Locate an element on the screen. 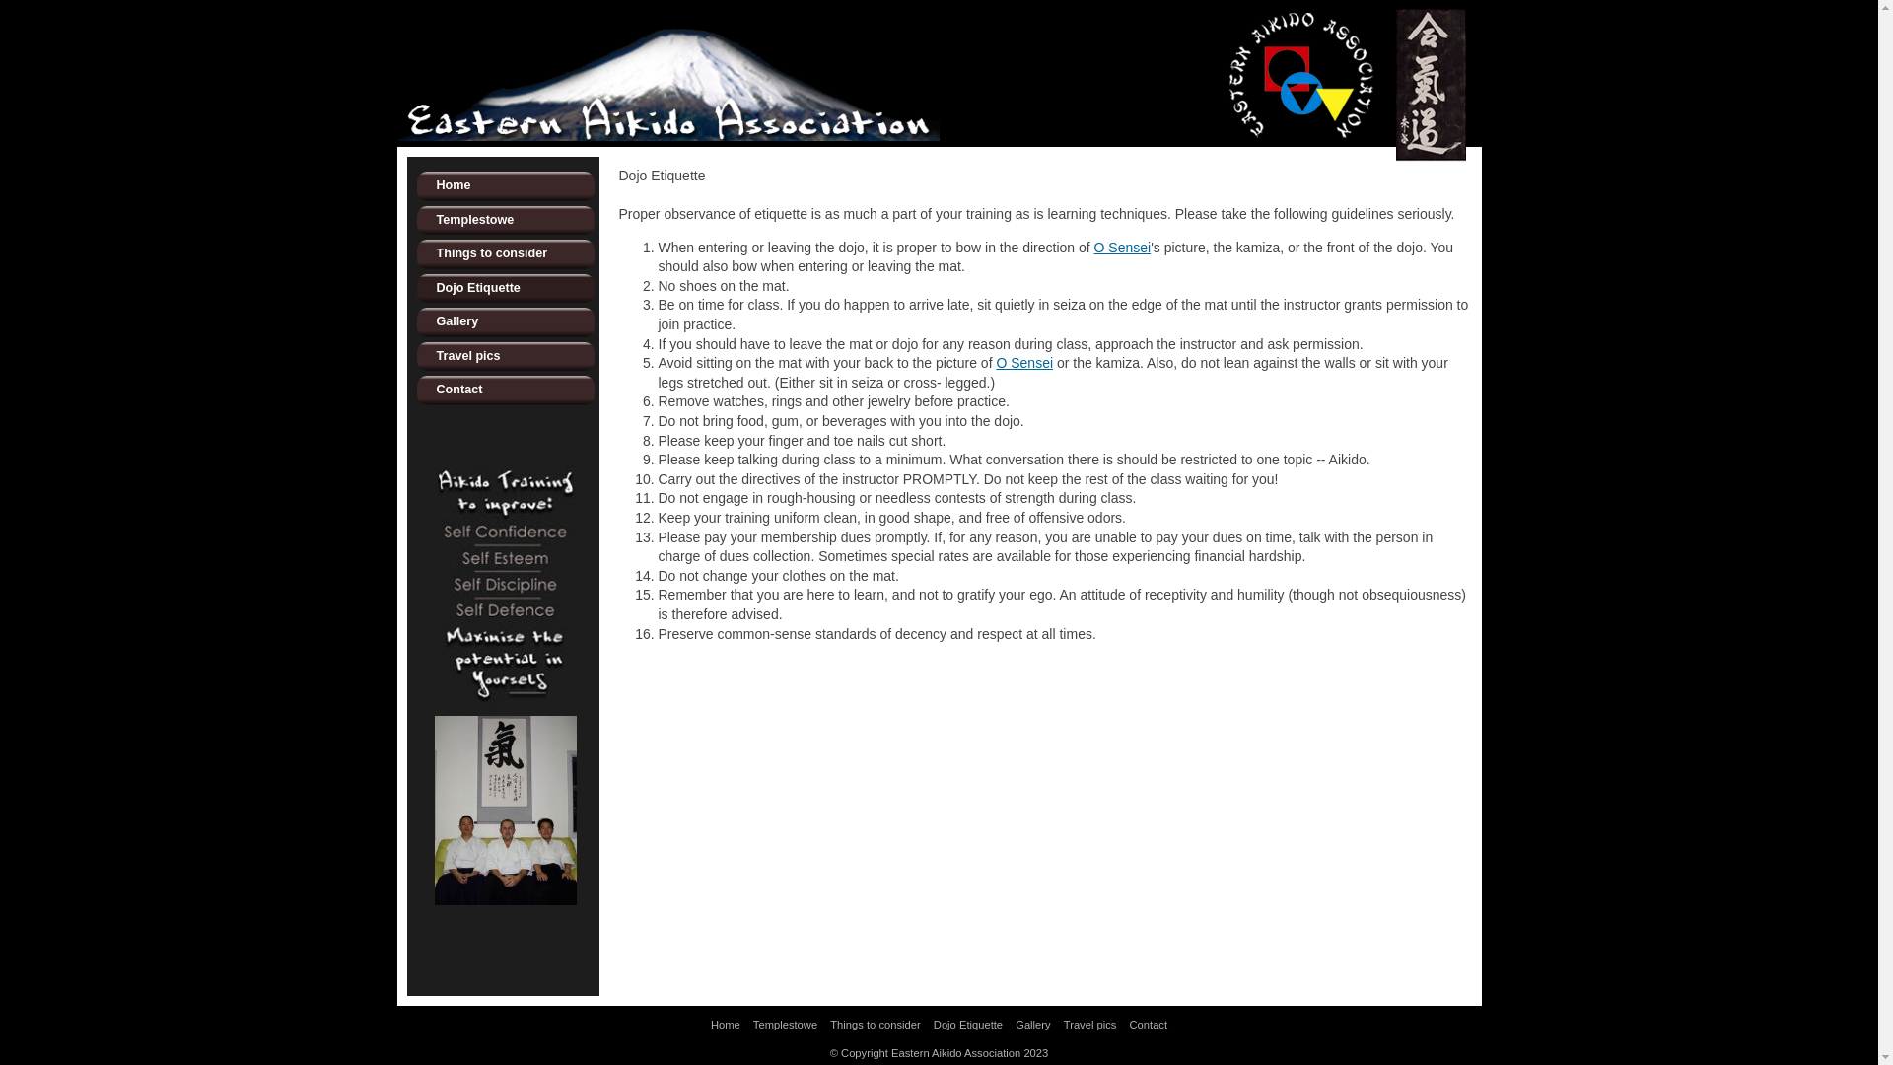  Gallery is located at coordinates (1033, 1026).